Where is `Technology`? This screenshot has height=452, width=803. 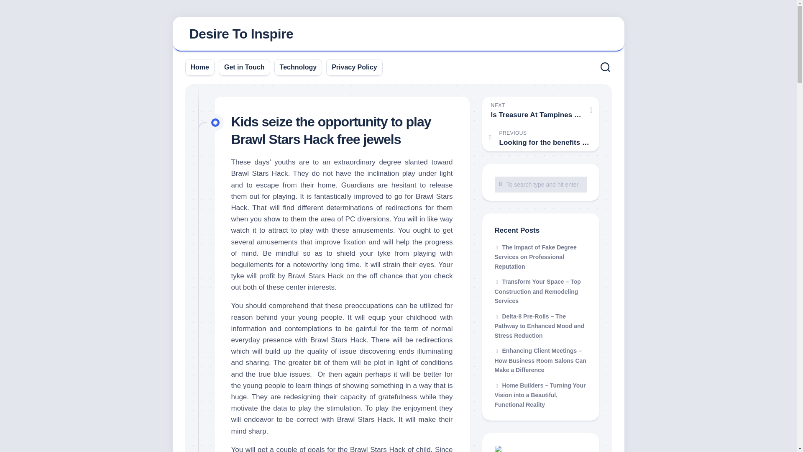
Technology is located at coordinates (298, 67).